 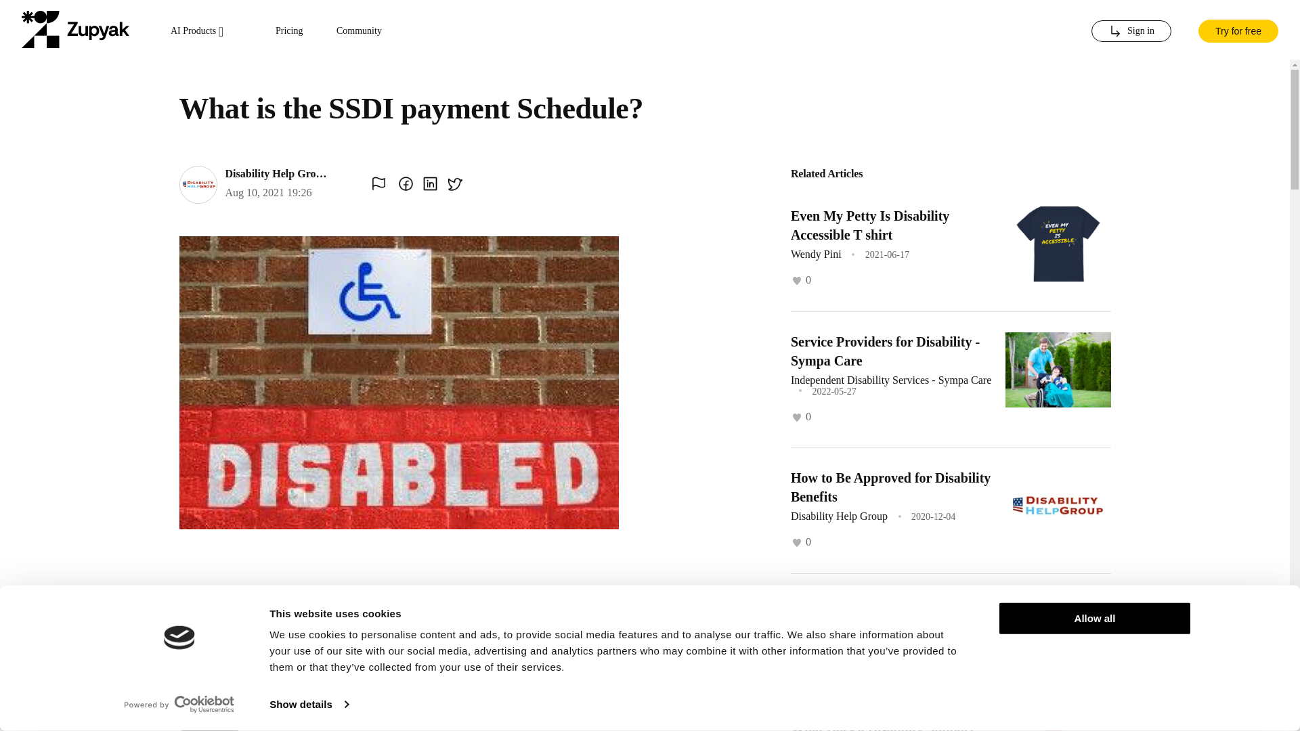 I want to click on What Does a Disability Support Worker Do?, so click(x=882, y=726).